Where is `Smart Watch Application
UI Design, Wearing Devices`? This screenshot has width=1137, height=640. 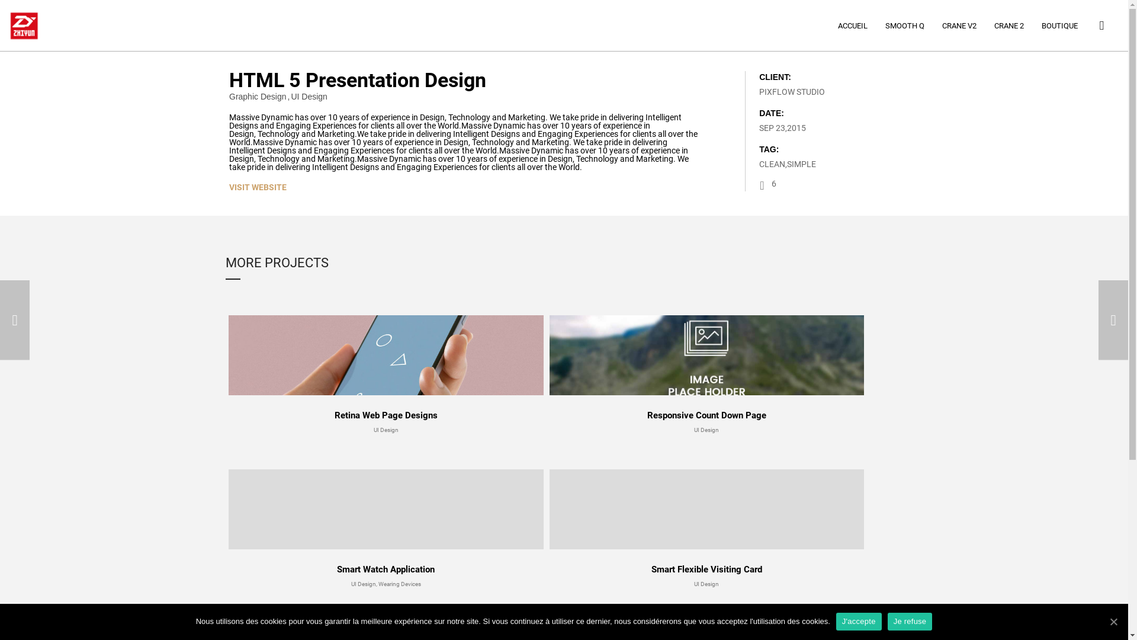
Smart Watch Application
UI Design, Wearing Devices is located at coordinates (386, 529).